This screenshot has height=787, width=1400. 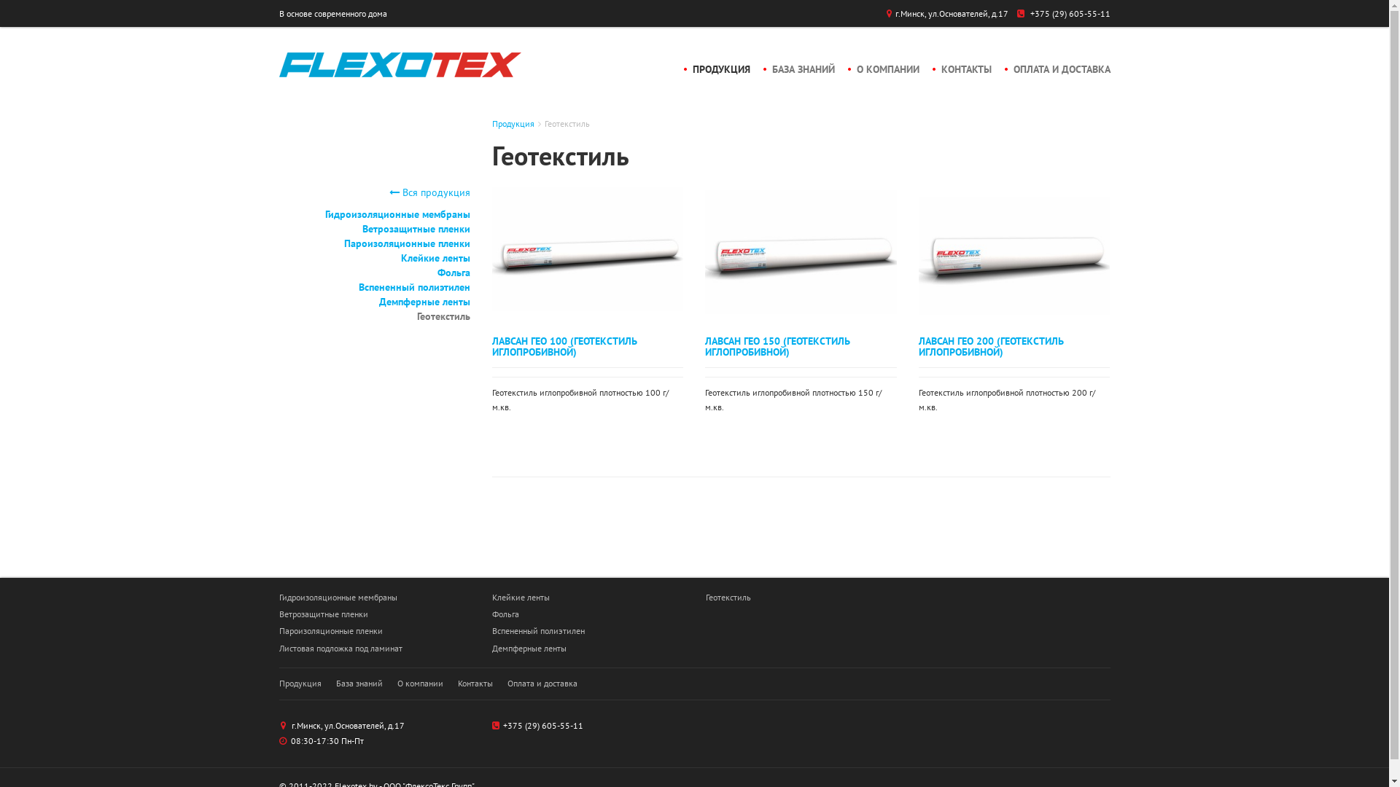 What do you see at coordinates (1070, 13) in the screenshot?
I see `+375 (29) 605-55-11` at bounding box center [1070, 13].